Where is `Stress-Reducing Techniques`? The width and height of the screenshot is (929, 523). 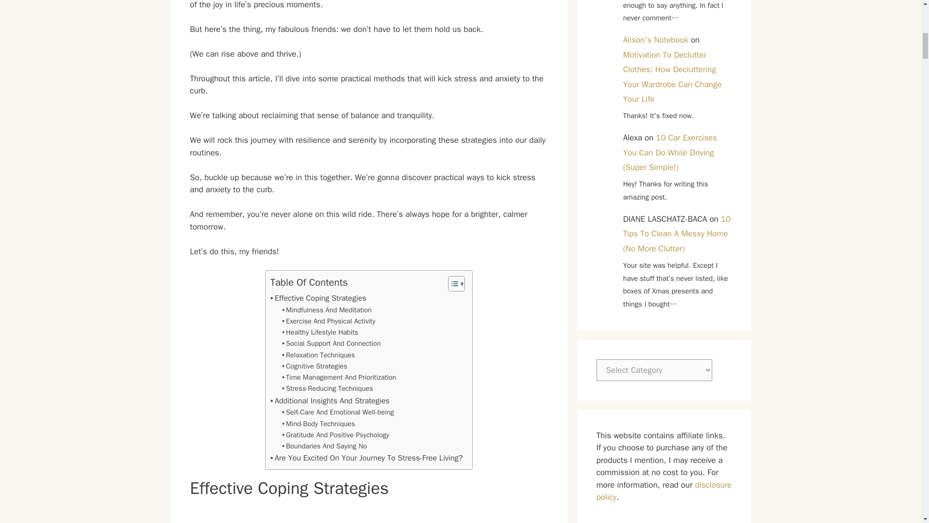
Stress-Reducing Techniques is located at coordinates (328, 388).